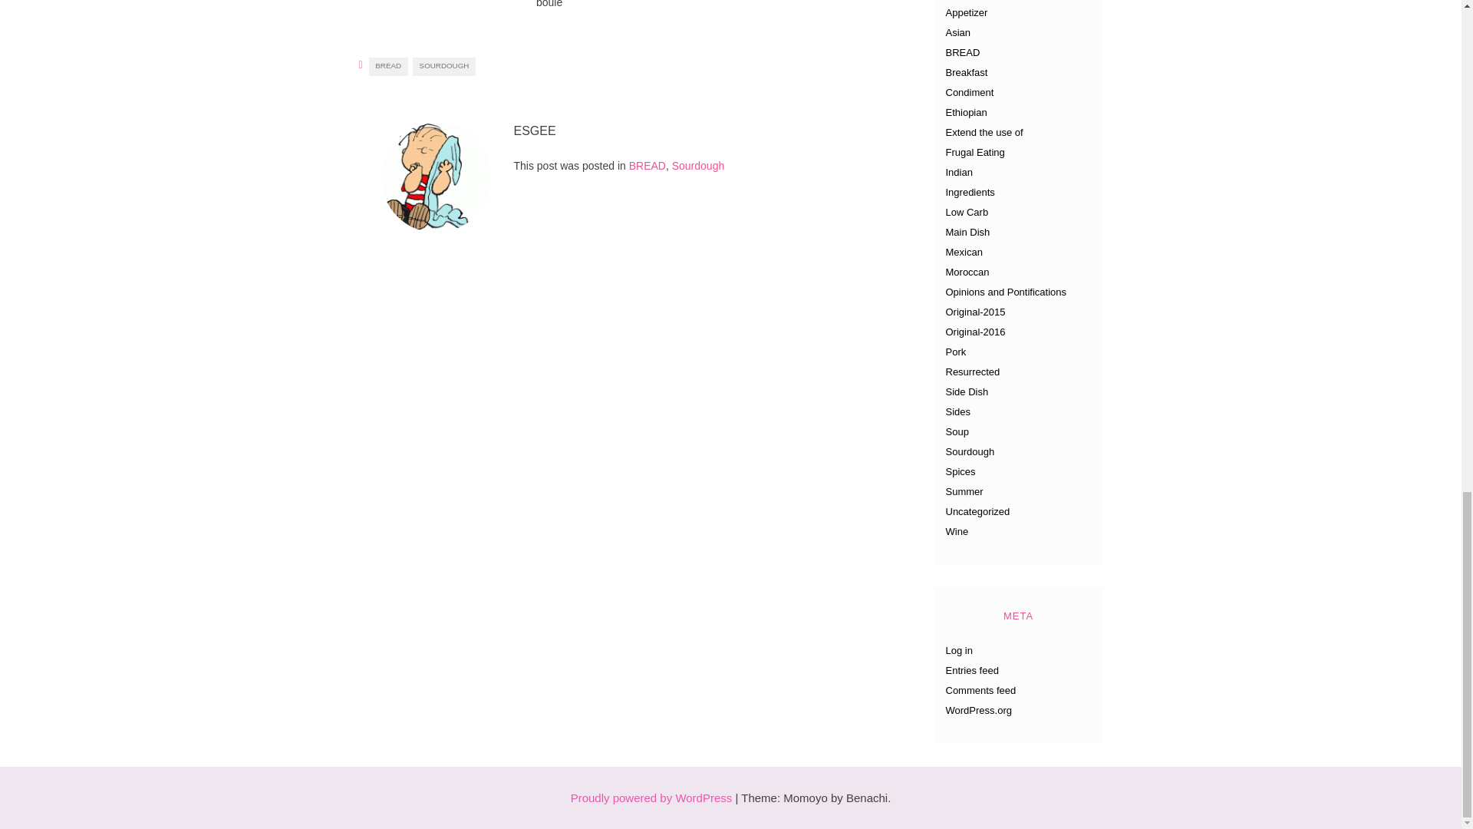 This screenshot has width=1473, height=829. Describe the element at coordinates (698, 166) in the screenshot. I see `Sourdough` at that location.